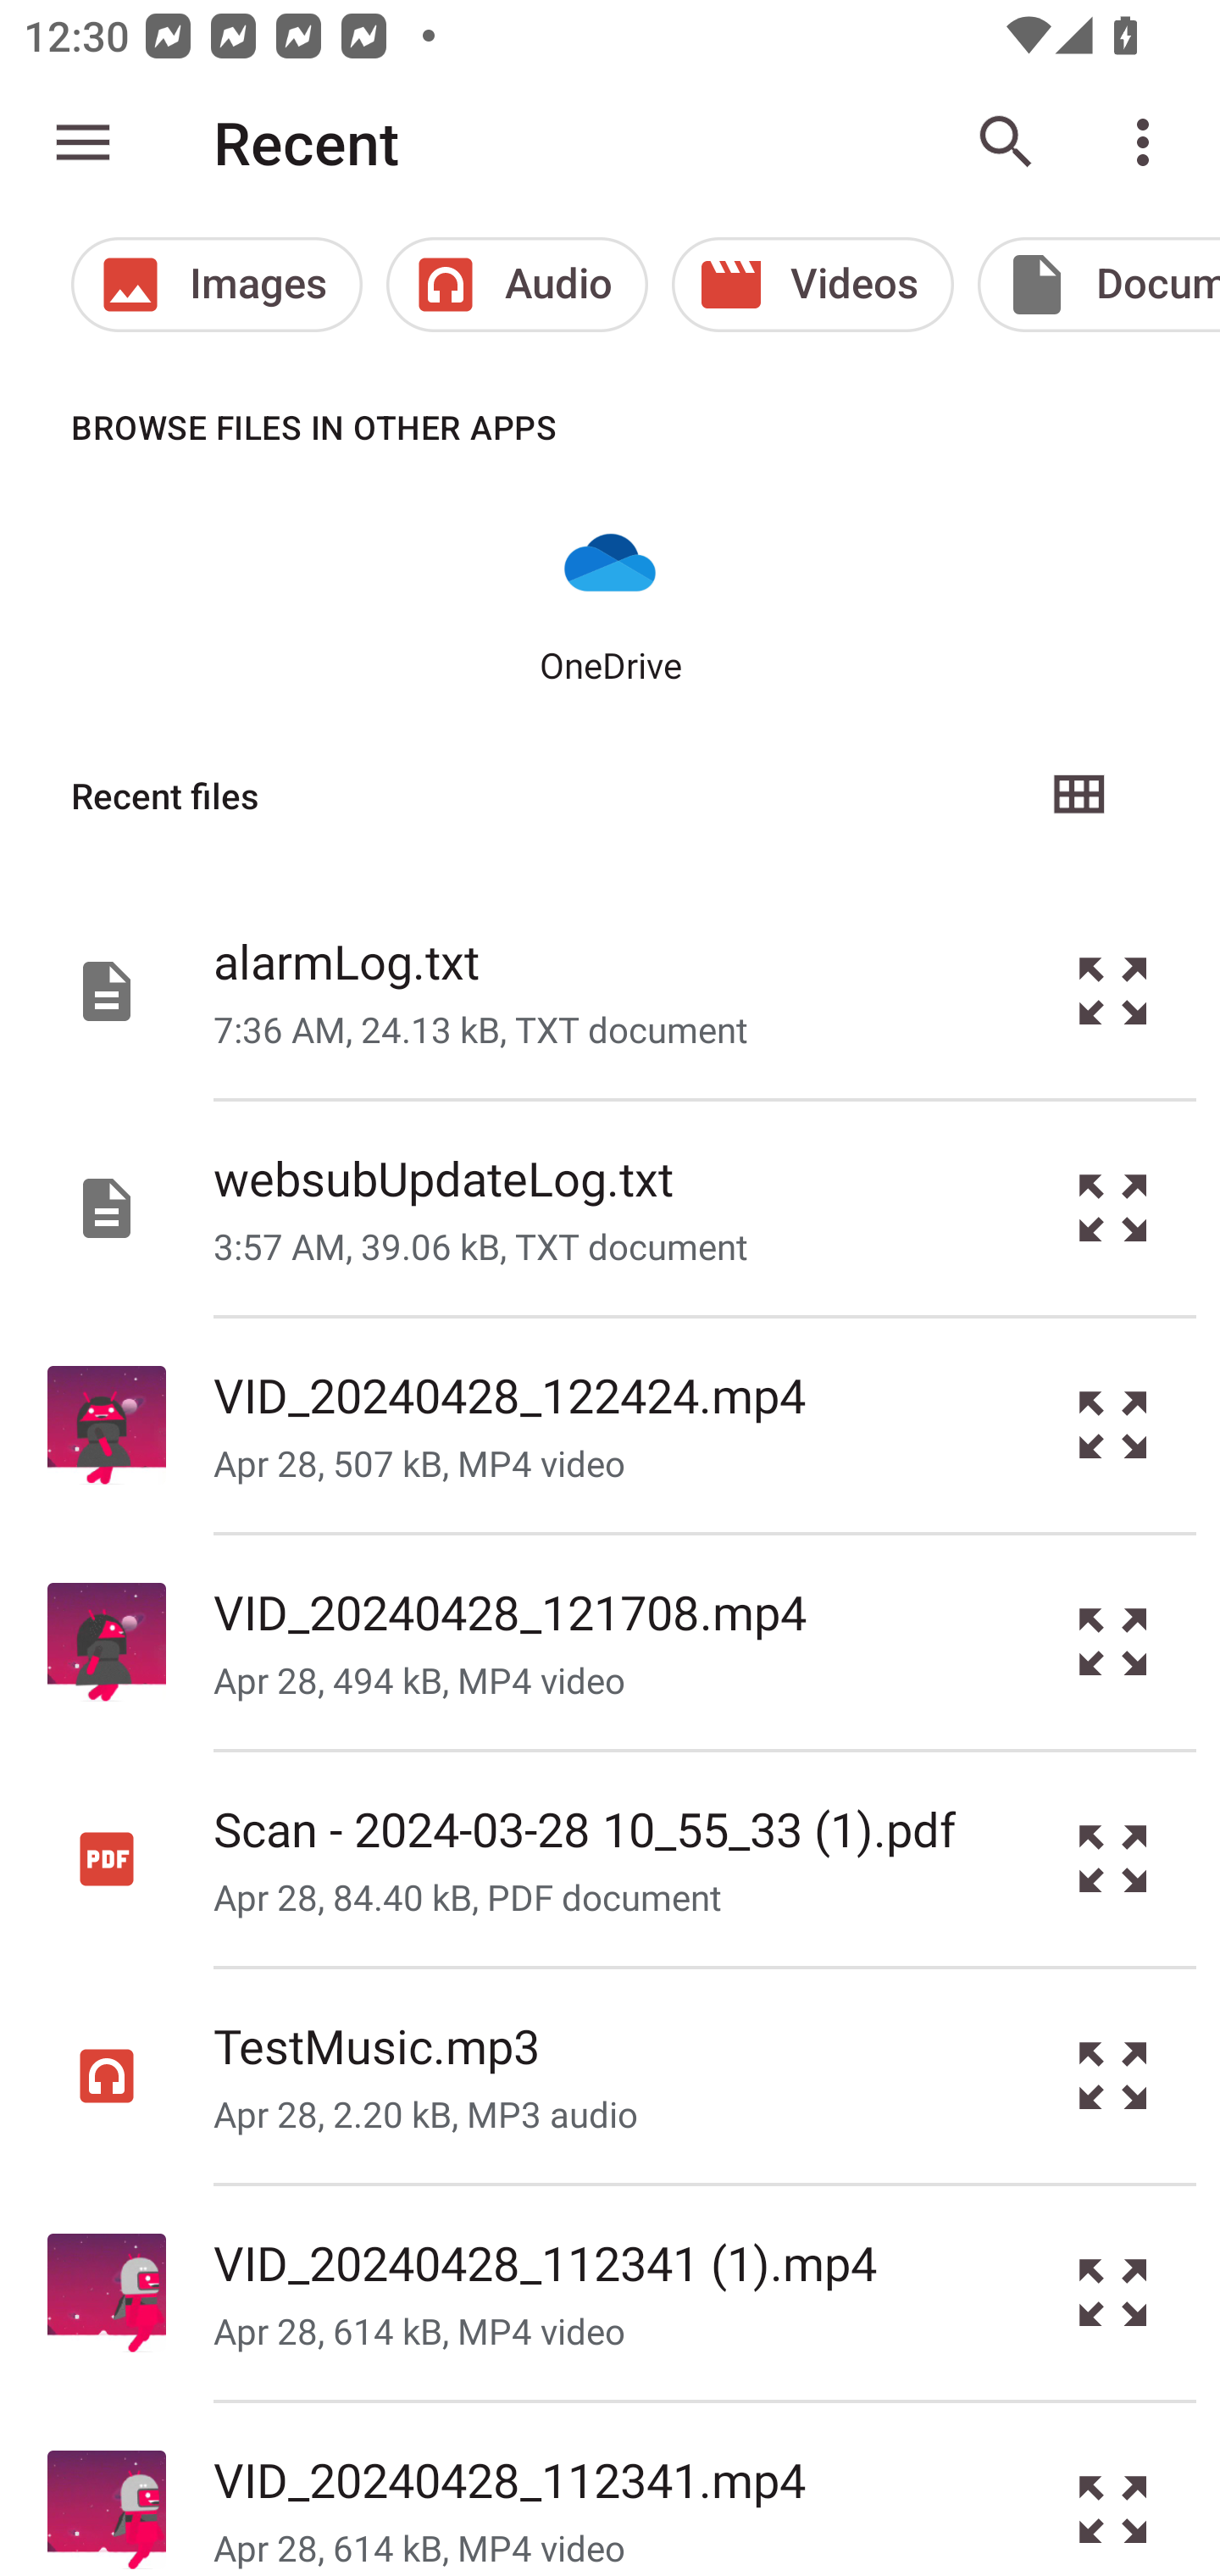 The height and width of the screenshot is (2576, 1220). What do you see at coordinates (610, 601) in the screenshot?
I see `OneDrive` at bounding box center [610, 601].